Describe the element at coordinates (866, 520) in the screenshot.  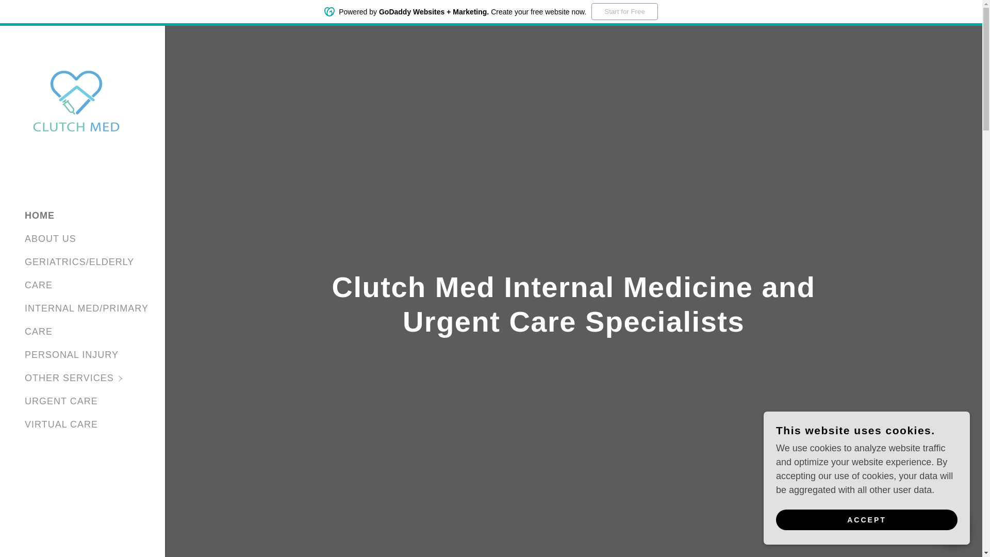
I see `ACCEPT` at that location.